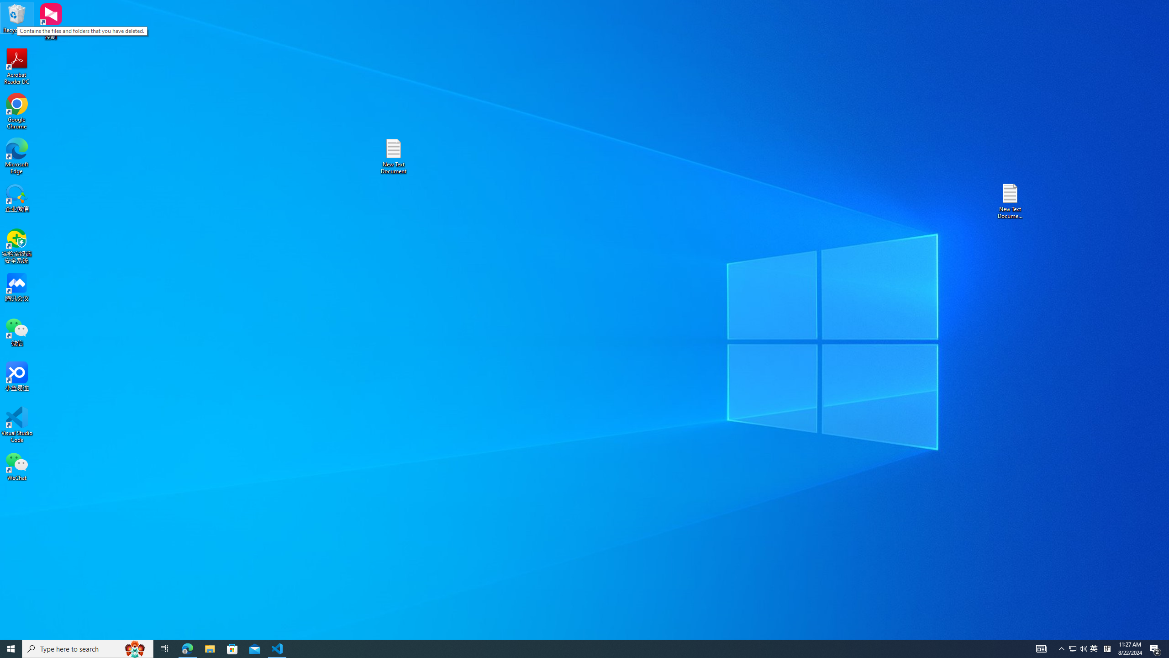 Image resolution: width=1169 pixels, height=658 pixels. Describe the element at coordinates (17, 111) in the screenshot. I see `Google Chrome` at that location.